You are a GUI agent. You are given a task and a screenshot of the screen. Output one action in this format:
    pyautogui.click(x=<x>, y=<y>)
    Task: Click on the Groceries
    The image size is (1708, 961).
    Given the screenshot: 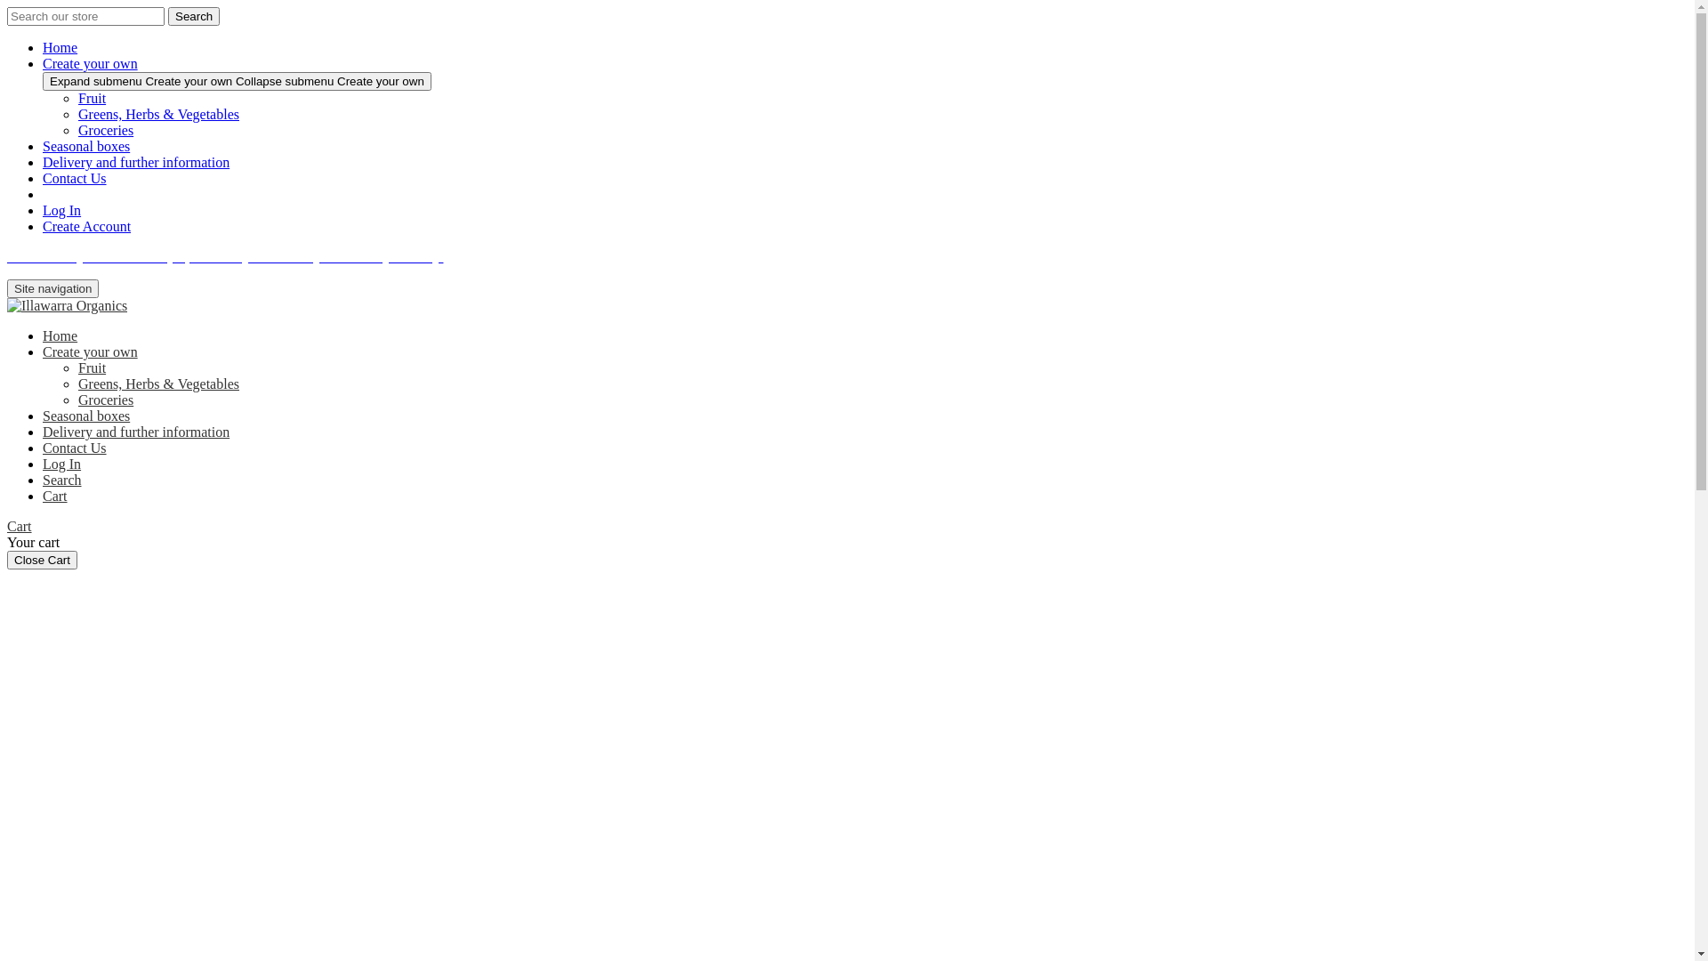 What is the action you would take?
    pyautogui.click(x=106, y=130)
    